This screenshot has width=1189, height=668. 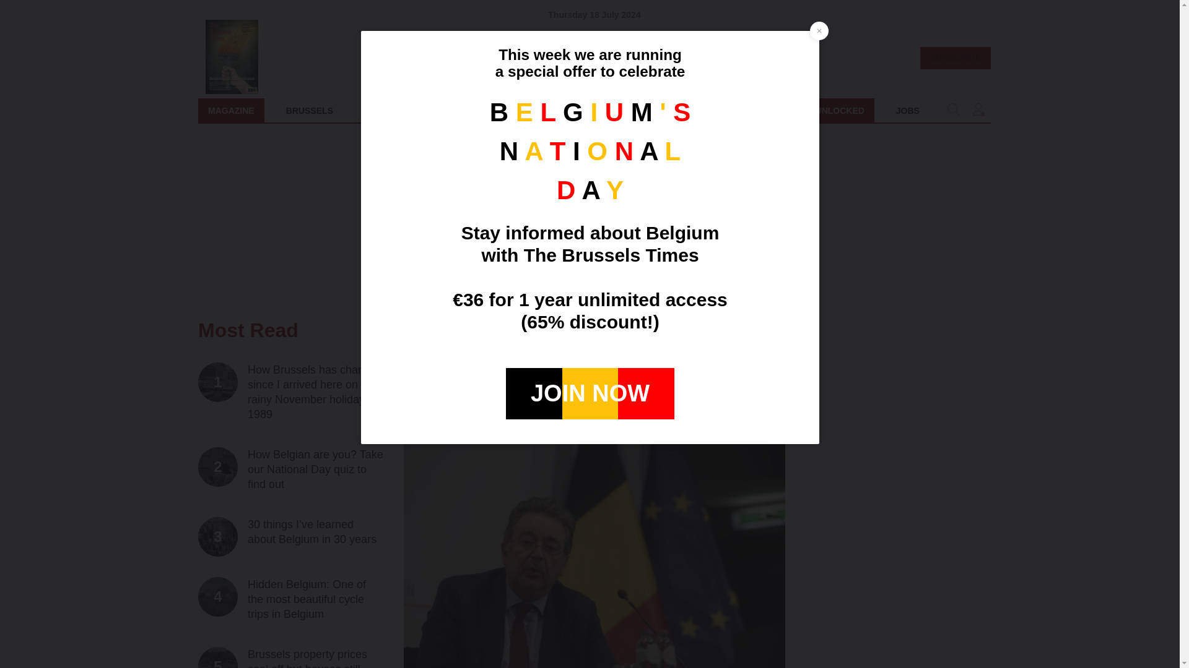 What do you see at coordinates (712, 110) in the screenshot?
I see `WORLD` at bounding box center [712, 110].